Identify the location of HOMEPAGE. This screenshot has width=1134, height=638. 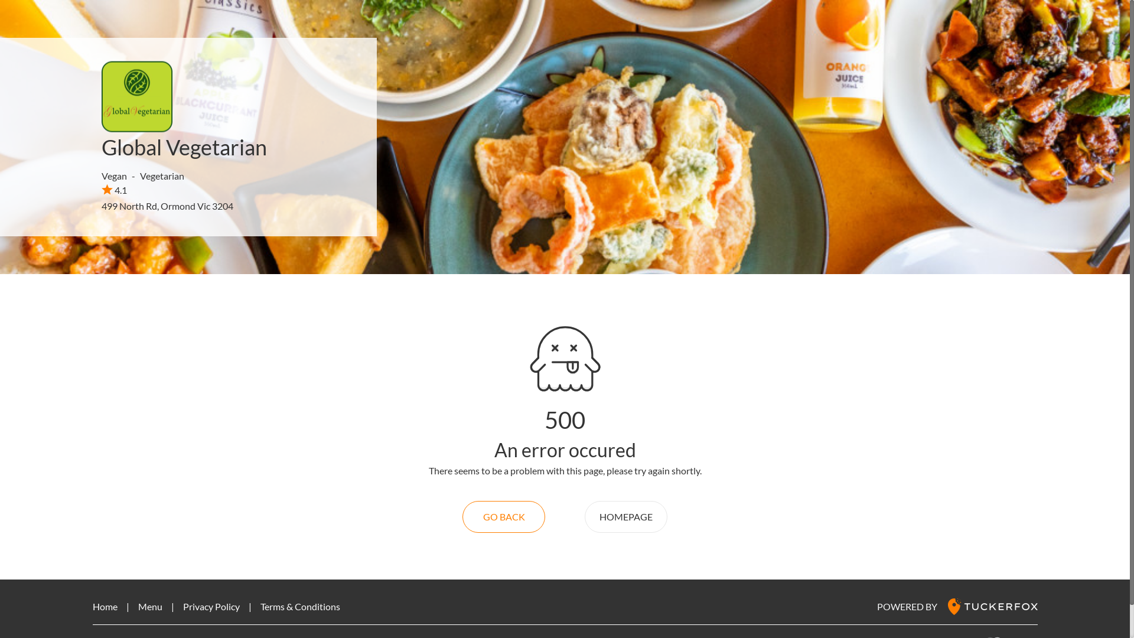
(626, 517).